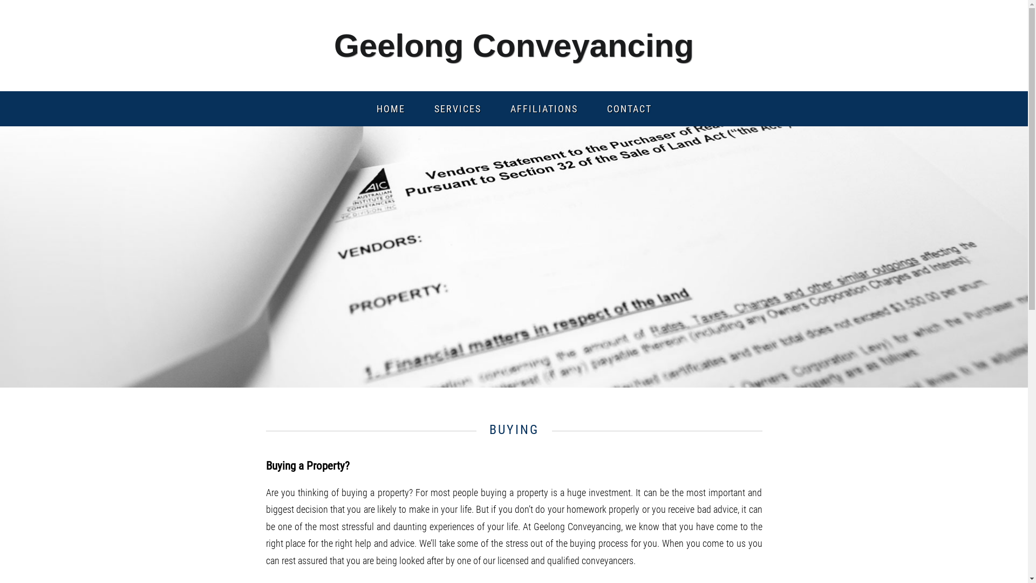 The image size is (1036, 583). What do you see at coordinates (629, 109) in the screenshot?
I see `CONTACT` at bounding box center [629, 109].